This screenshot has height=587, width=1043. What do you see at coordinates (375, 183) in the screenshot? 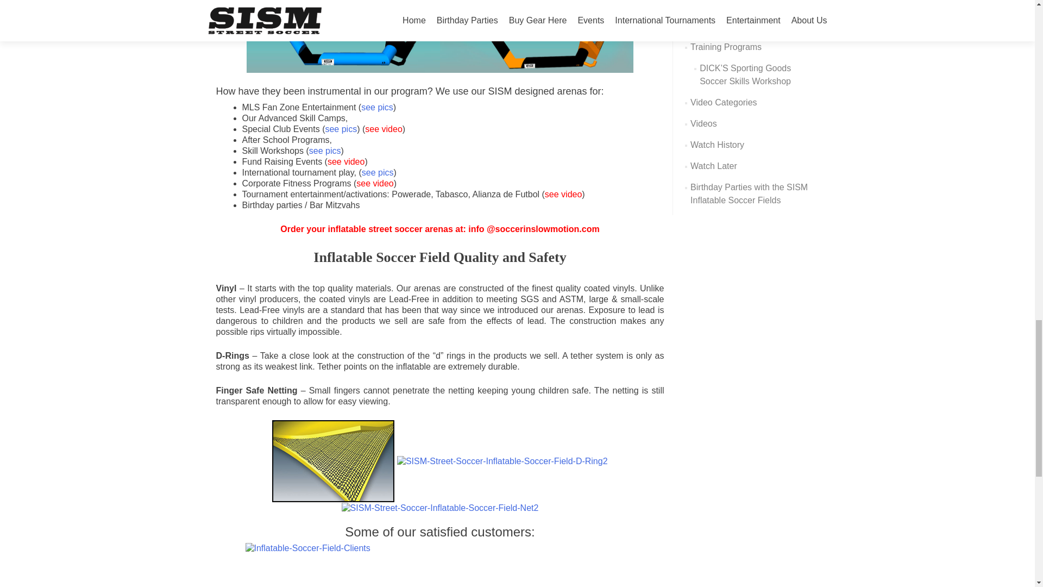
I see `see video` at bounding box center [375, 183].